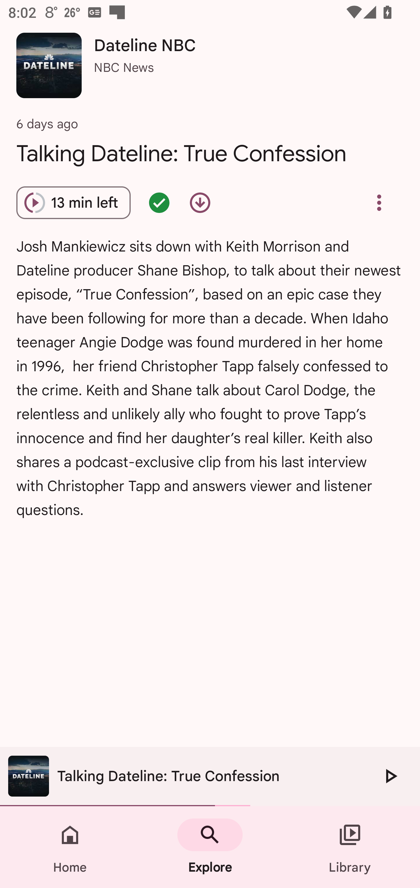 This screenshot has height=888, width=420. I want to click on Library, so click(350, 847).